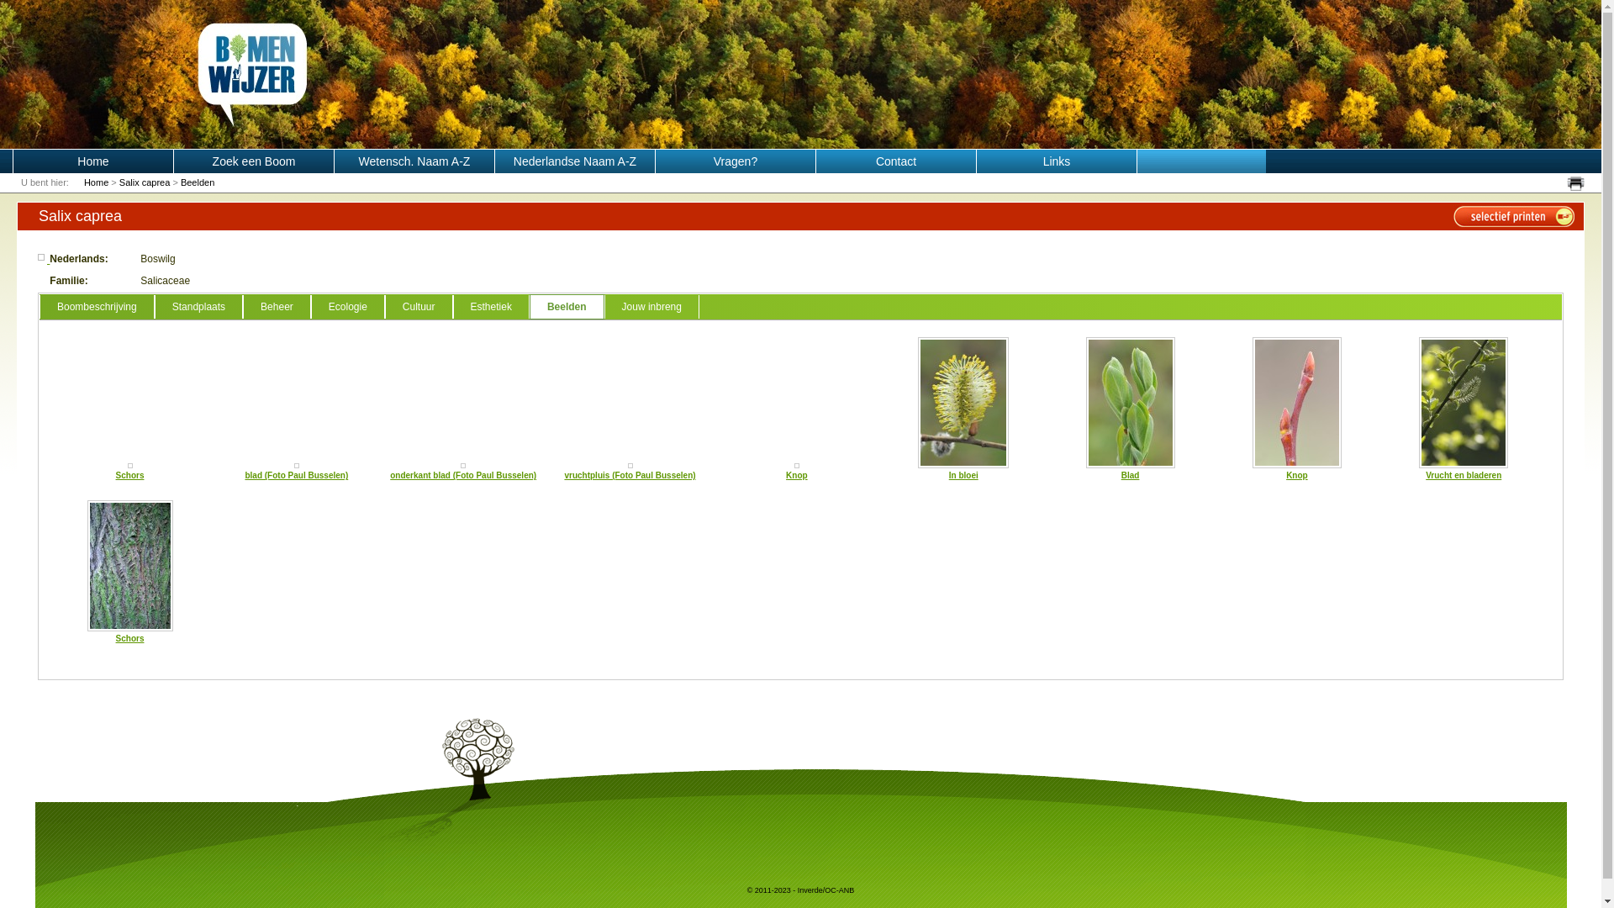  Describe the element at coordinates (145, 182) in the screenshot. I see `Salix caprea` at that location.